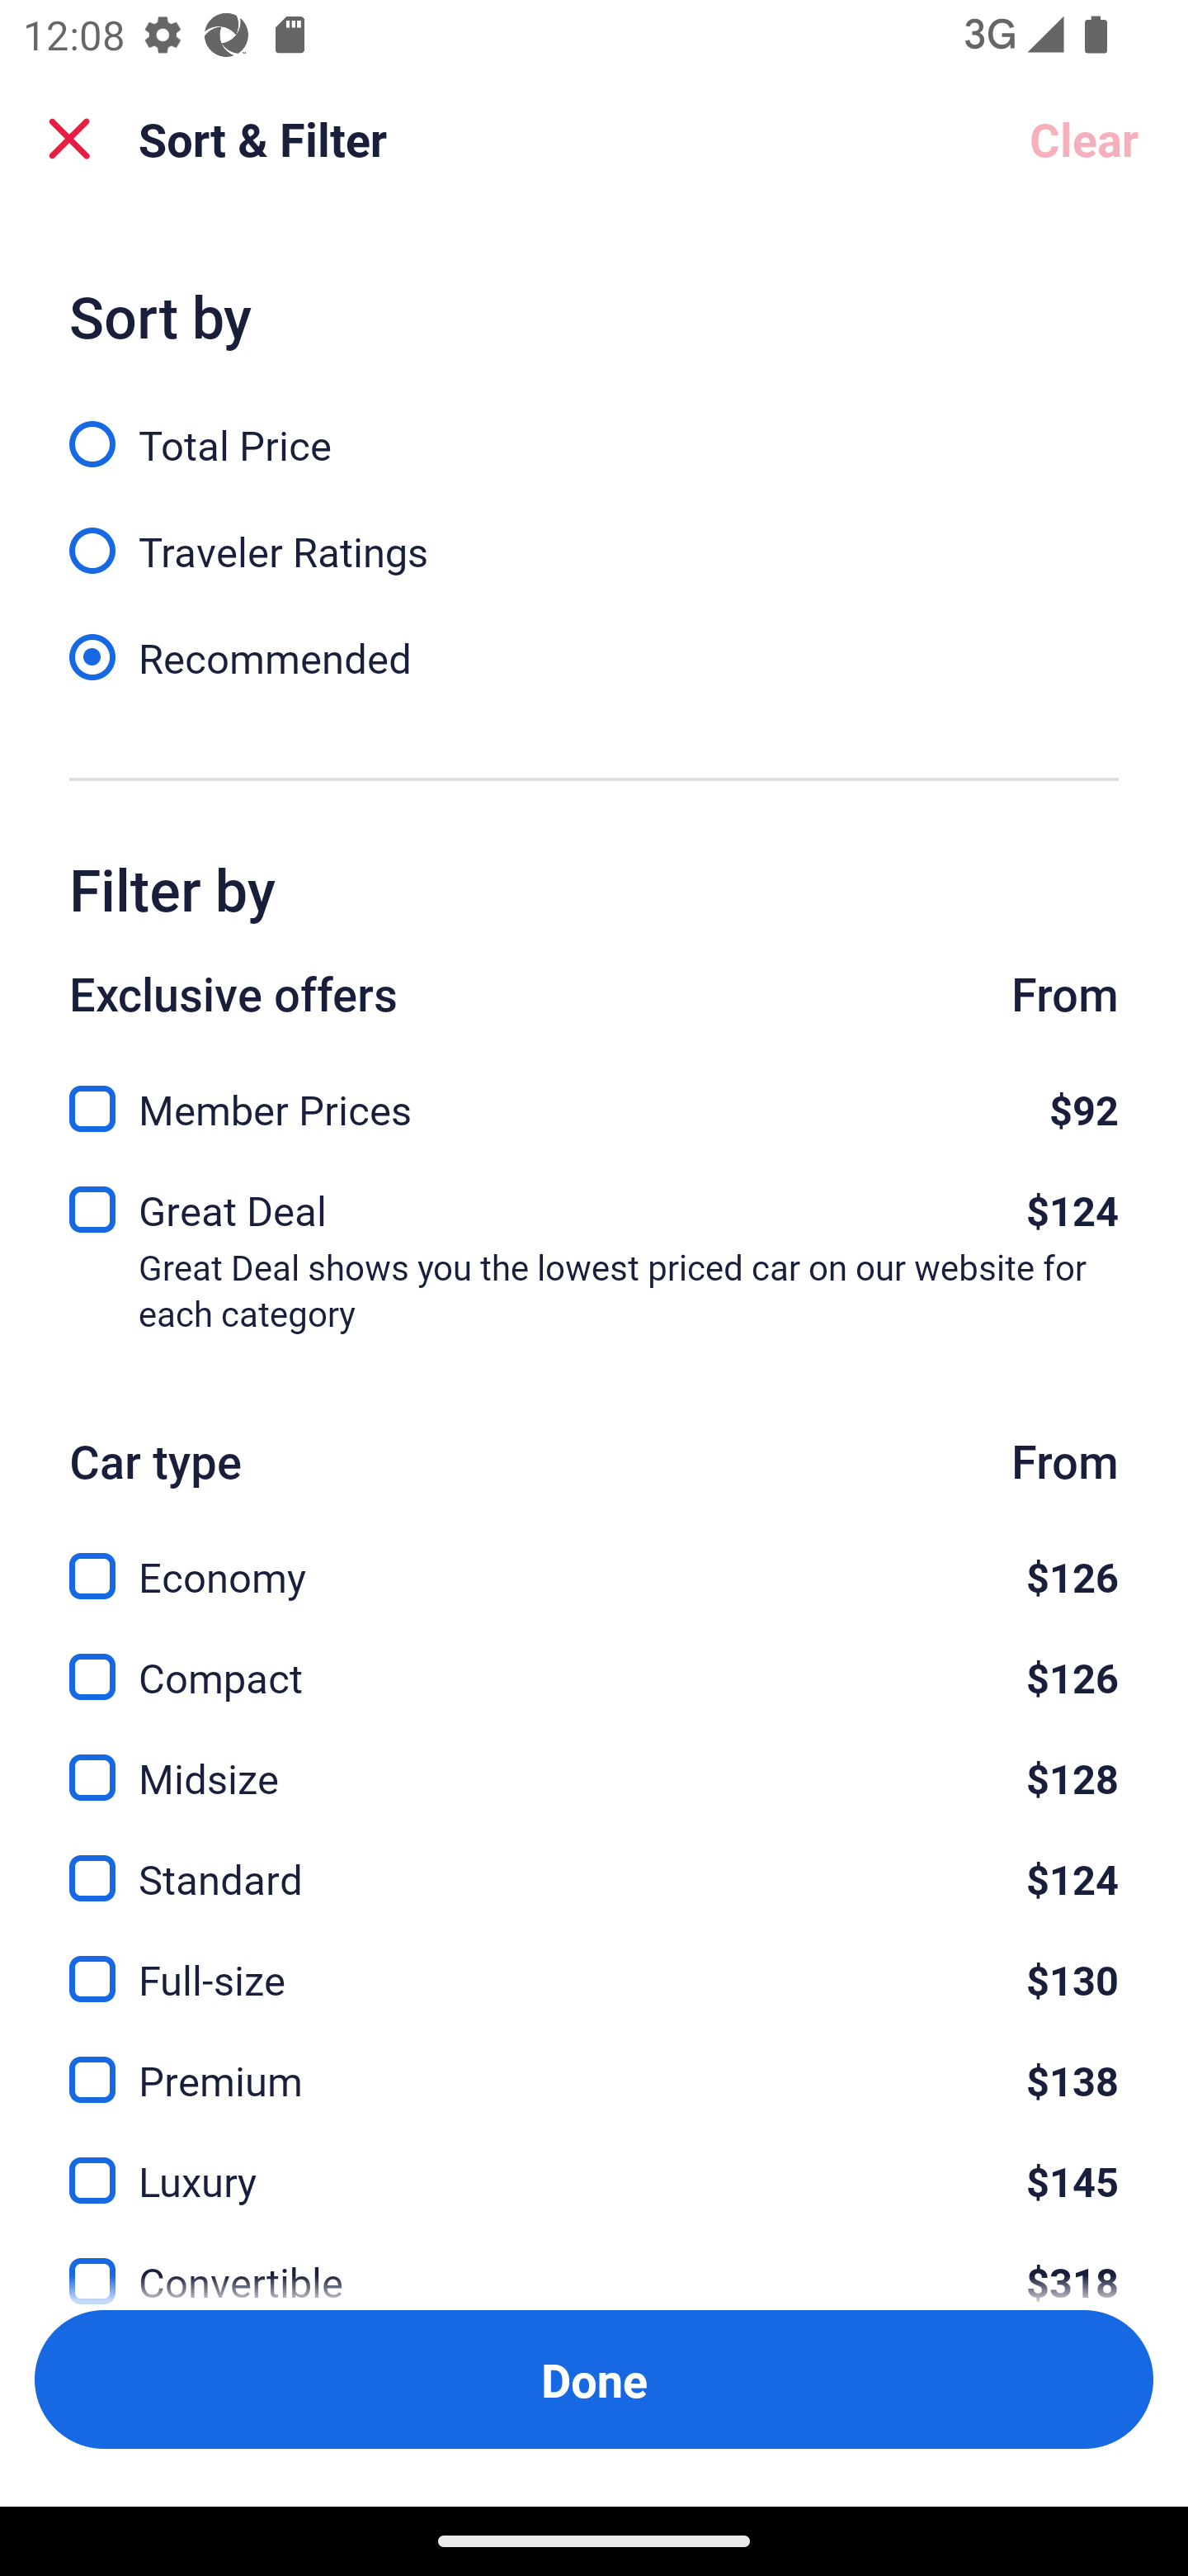 Image resolution: width=1188 pixels, height=2576 pixels. Describe the element at coordinates (594, 2379) in the screenshot. I see `Apply and close Sort and Filter Done` at that location.